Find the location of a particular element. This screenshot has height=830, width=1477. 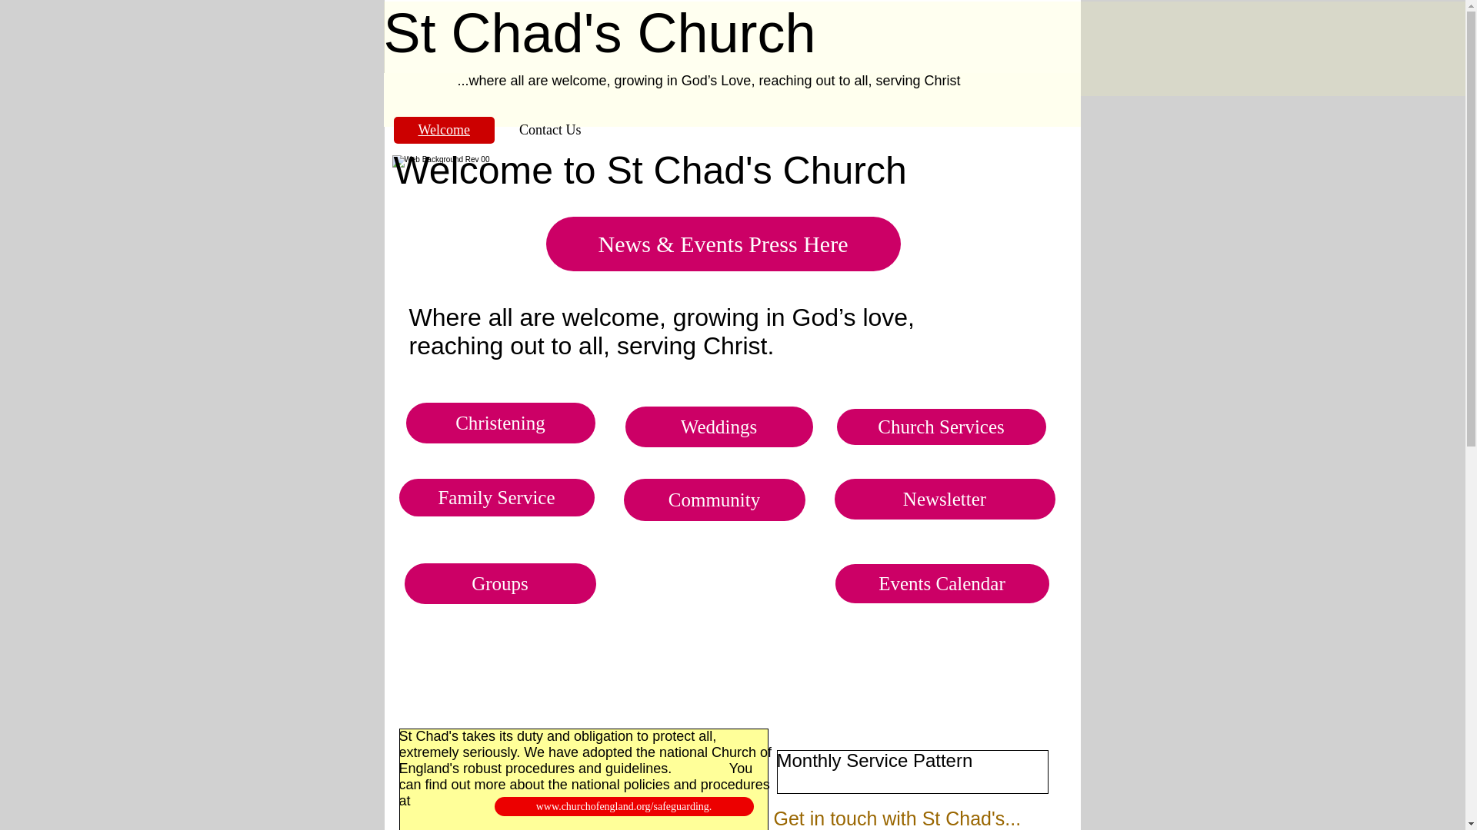

Christening is located at coordinates (500, 423).